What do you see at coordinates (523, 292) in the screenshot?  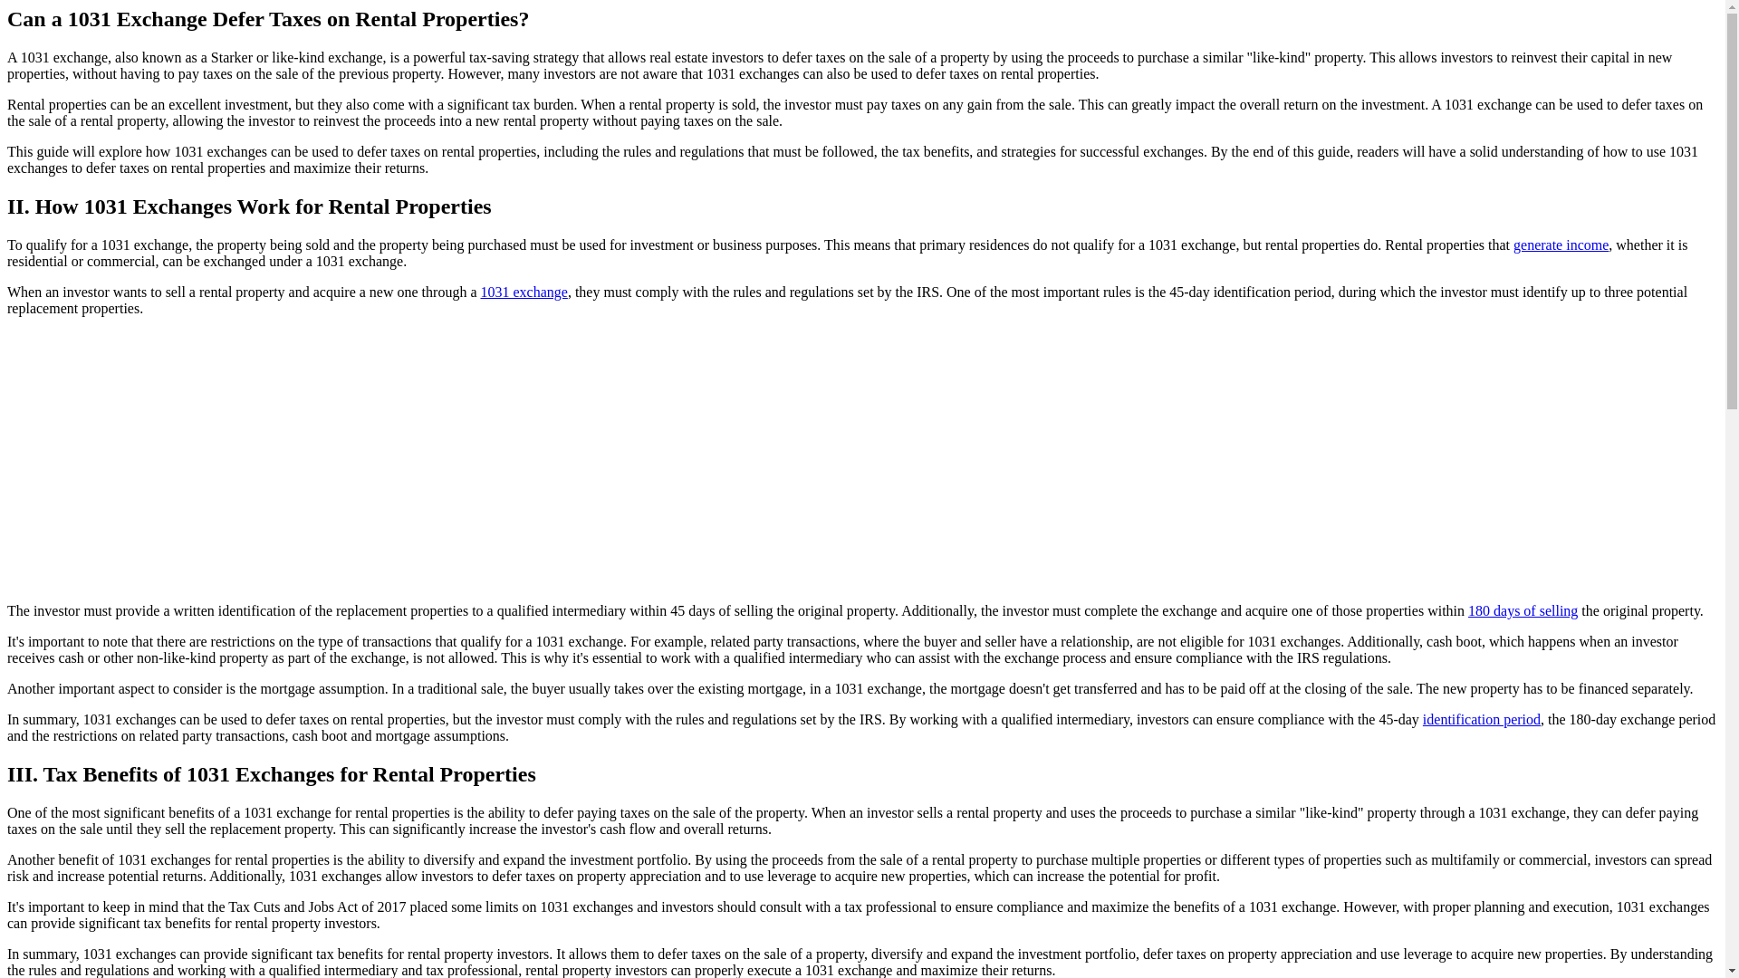 I see `1031 exchange` at bounding box center [523, 292].